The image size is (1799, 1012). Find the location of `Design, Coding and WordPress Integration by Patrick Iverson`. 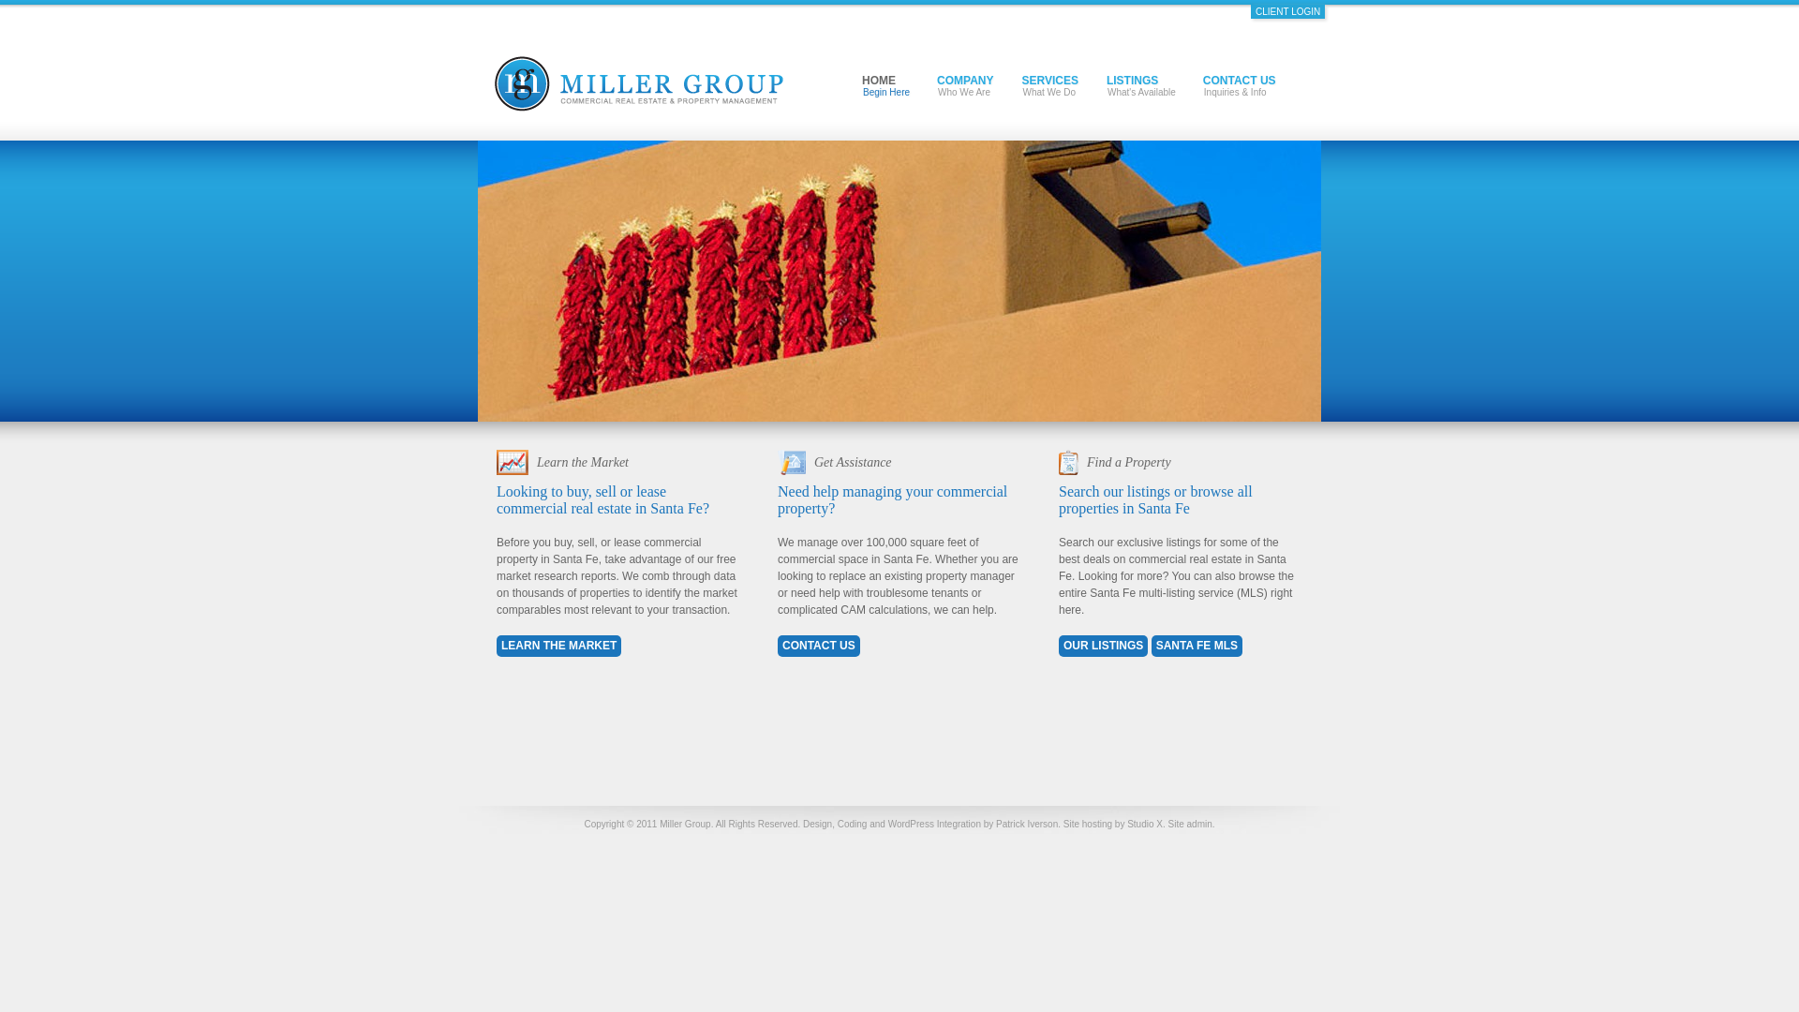

Design, Coding and WordPress Integration by Patrick Iverson is located at coordinates (929, 823).